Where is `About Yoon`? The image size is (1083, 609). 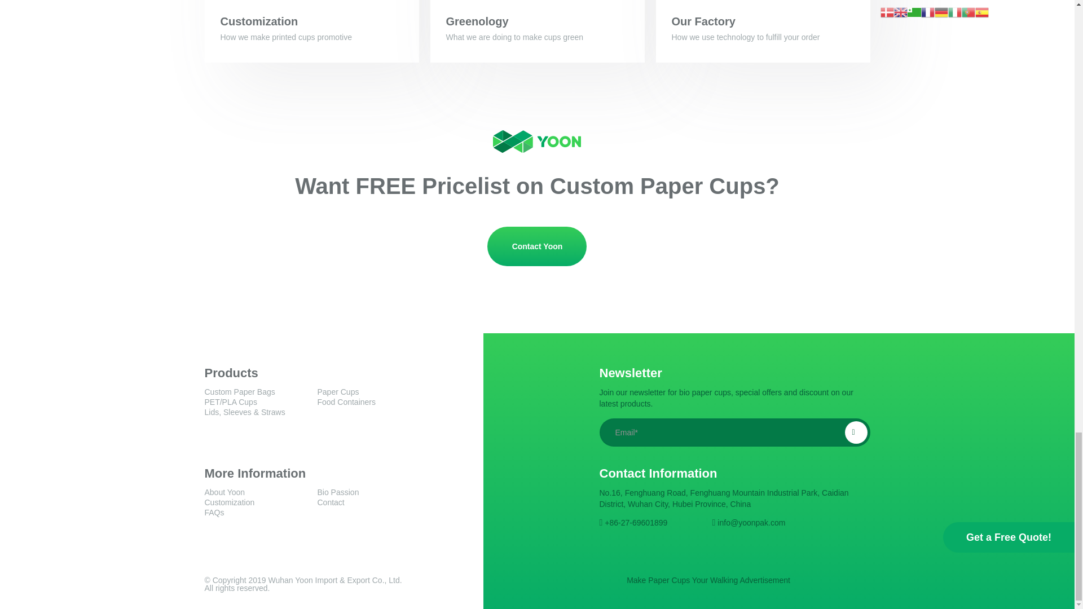 About Yoon is located at coordinates (224, 492).